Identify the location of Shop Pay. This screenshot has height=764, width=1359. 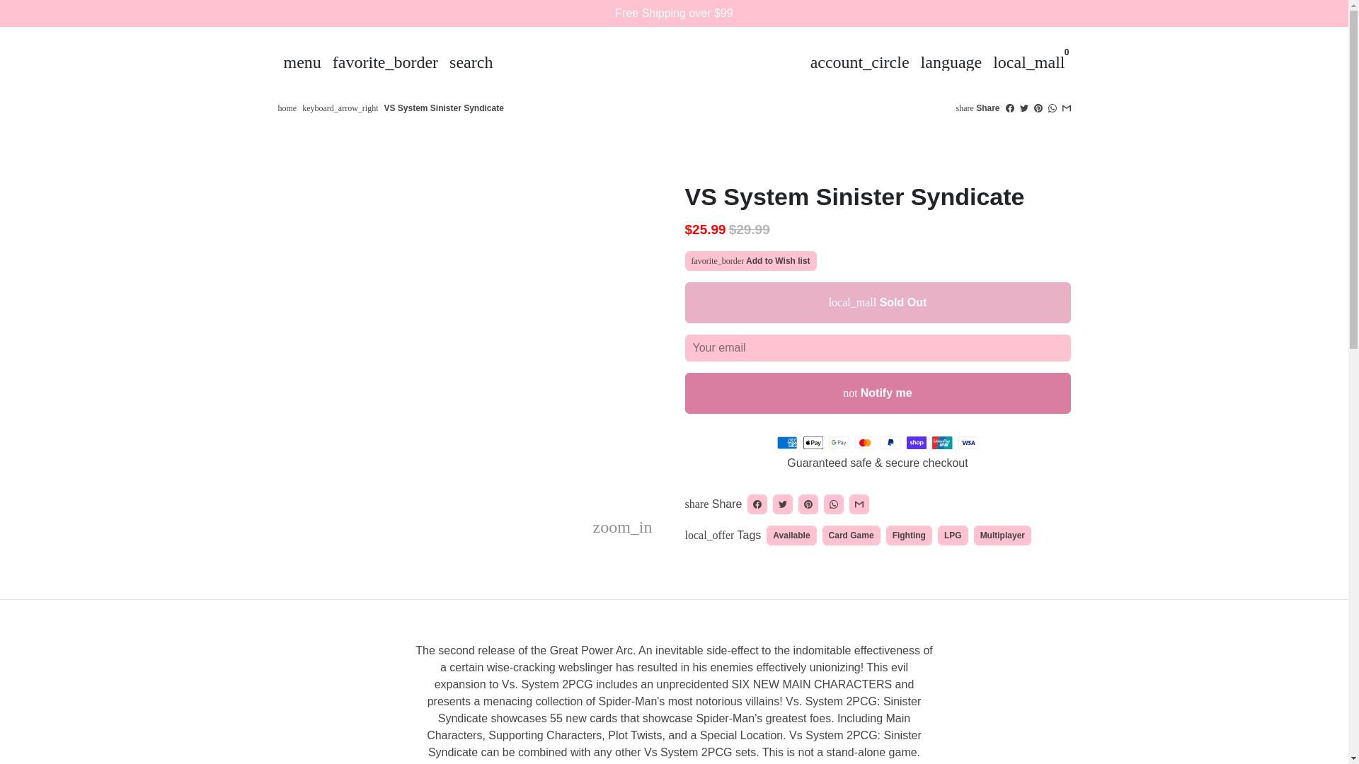
(916, 443).